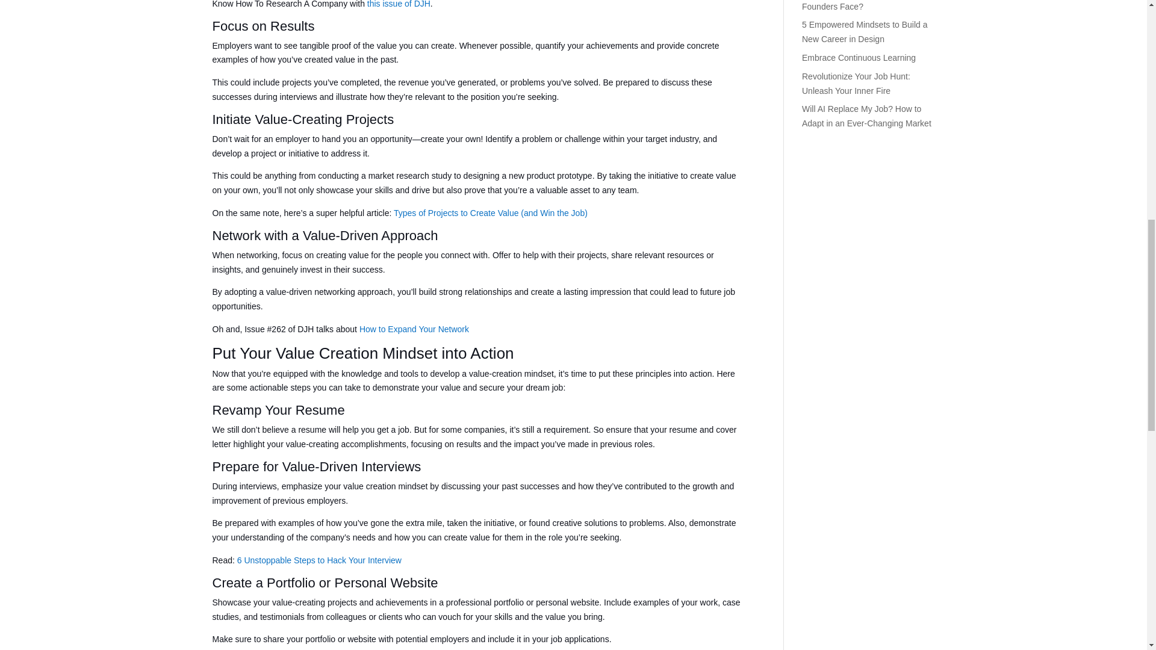 Image resolution: width=1156 pixels, height=650 pixels. I want to click on How to Expand Your Network, so click(414, 329).